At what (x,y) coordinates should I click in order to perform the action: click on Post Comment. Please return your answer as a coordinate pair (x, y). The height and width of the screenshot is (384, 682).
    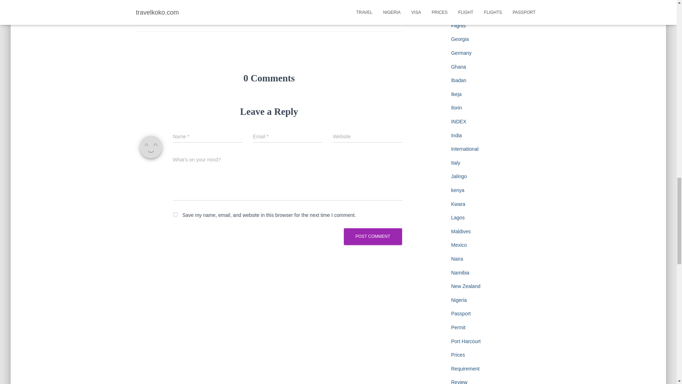
    Looking at the image, I should click on (373, 236).